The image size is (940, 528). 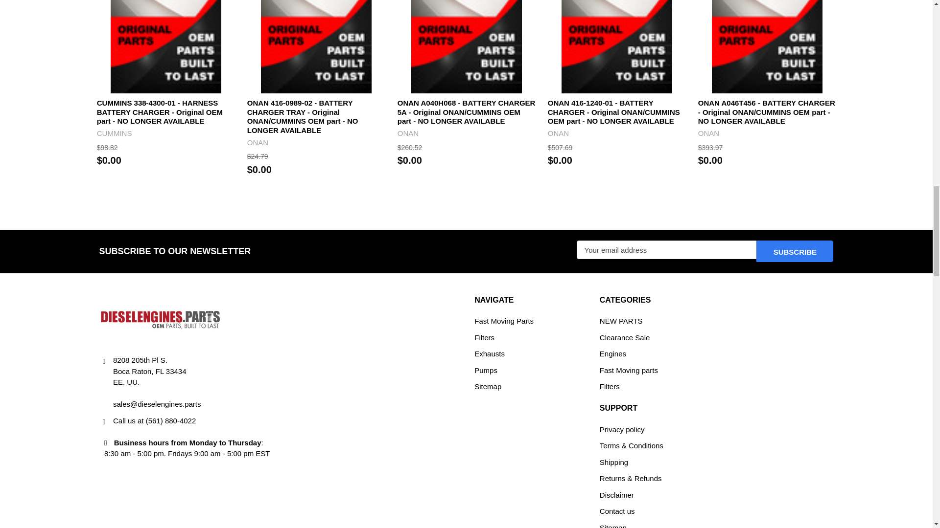 I want to click on Subscribe, so click(x=795, y=251).